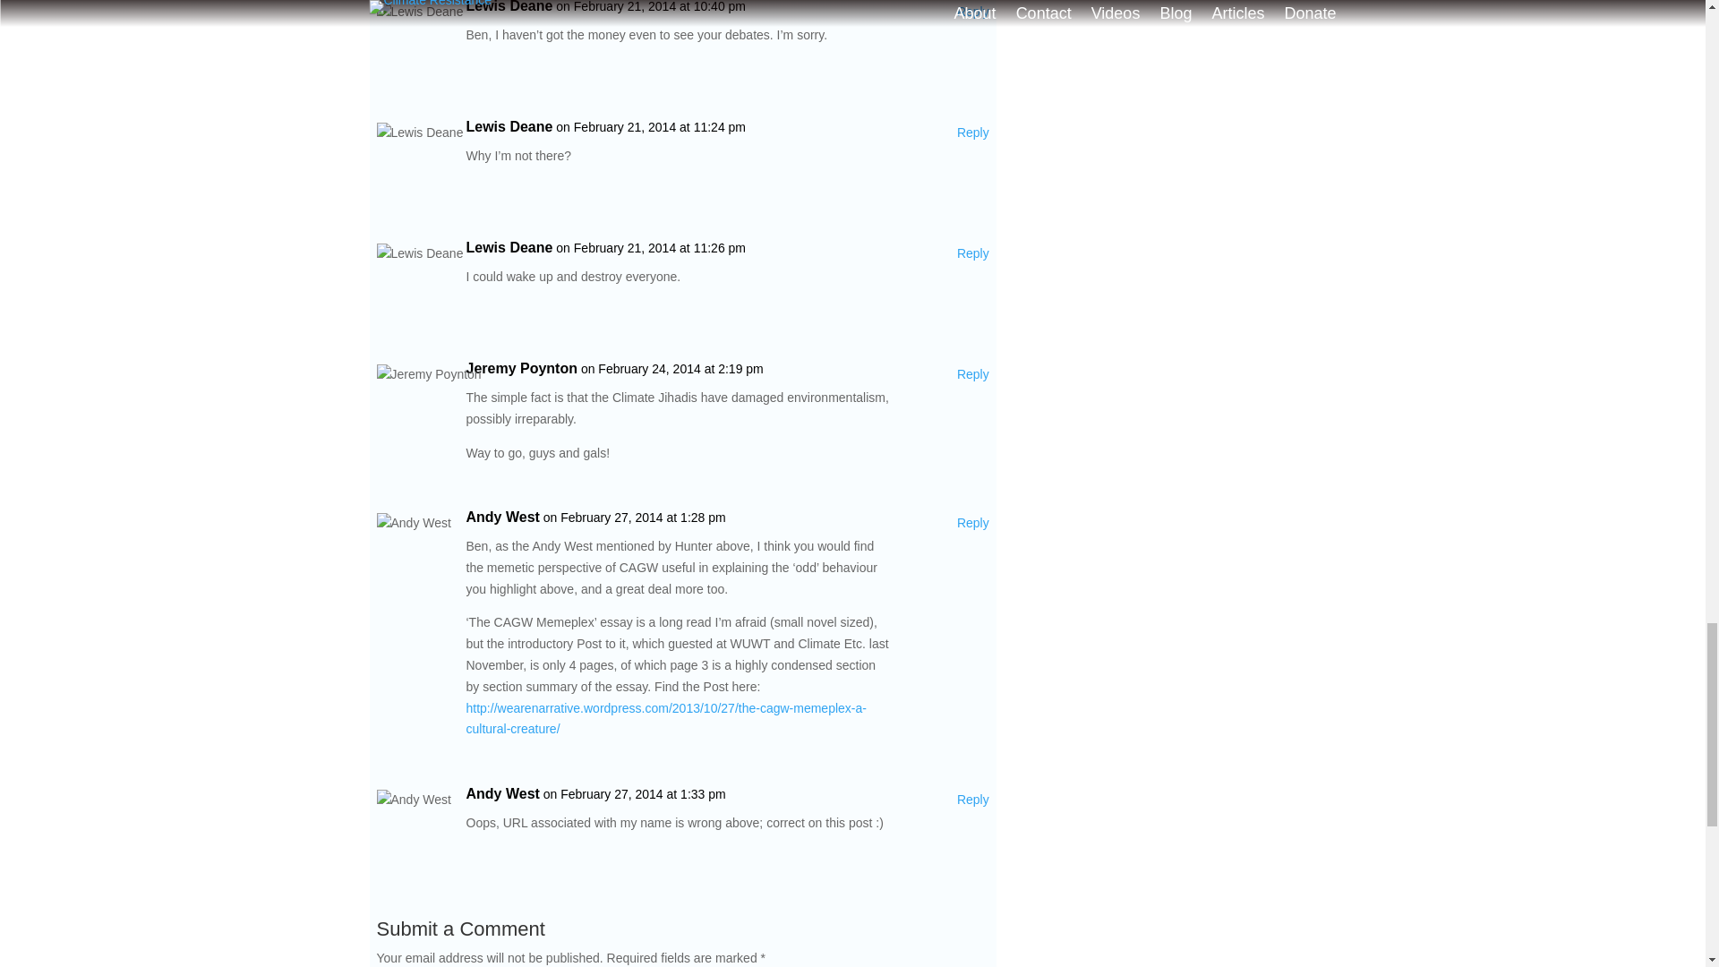 The height and width of the screenshot is (967, 1719). Describe the element at coordinates (502, 517) in the screenshot. I see `Andy West` at that location.